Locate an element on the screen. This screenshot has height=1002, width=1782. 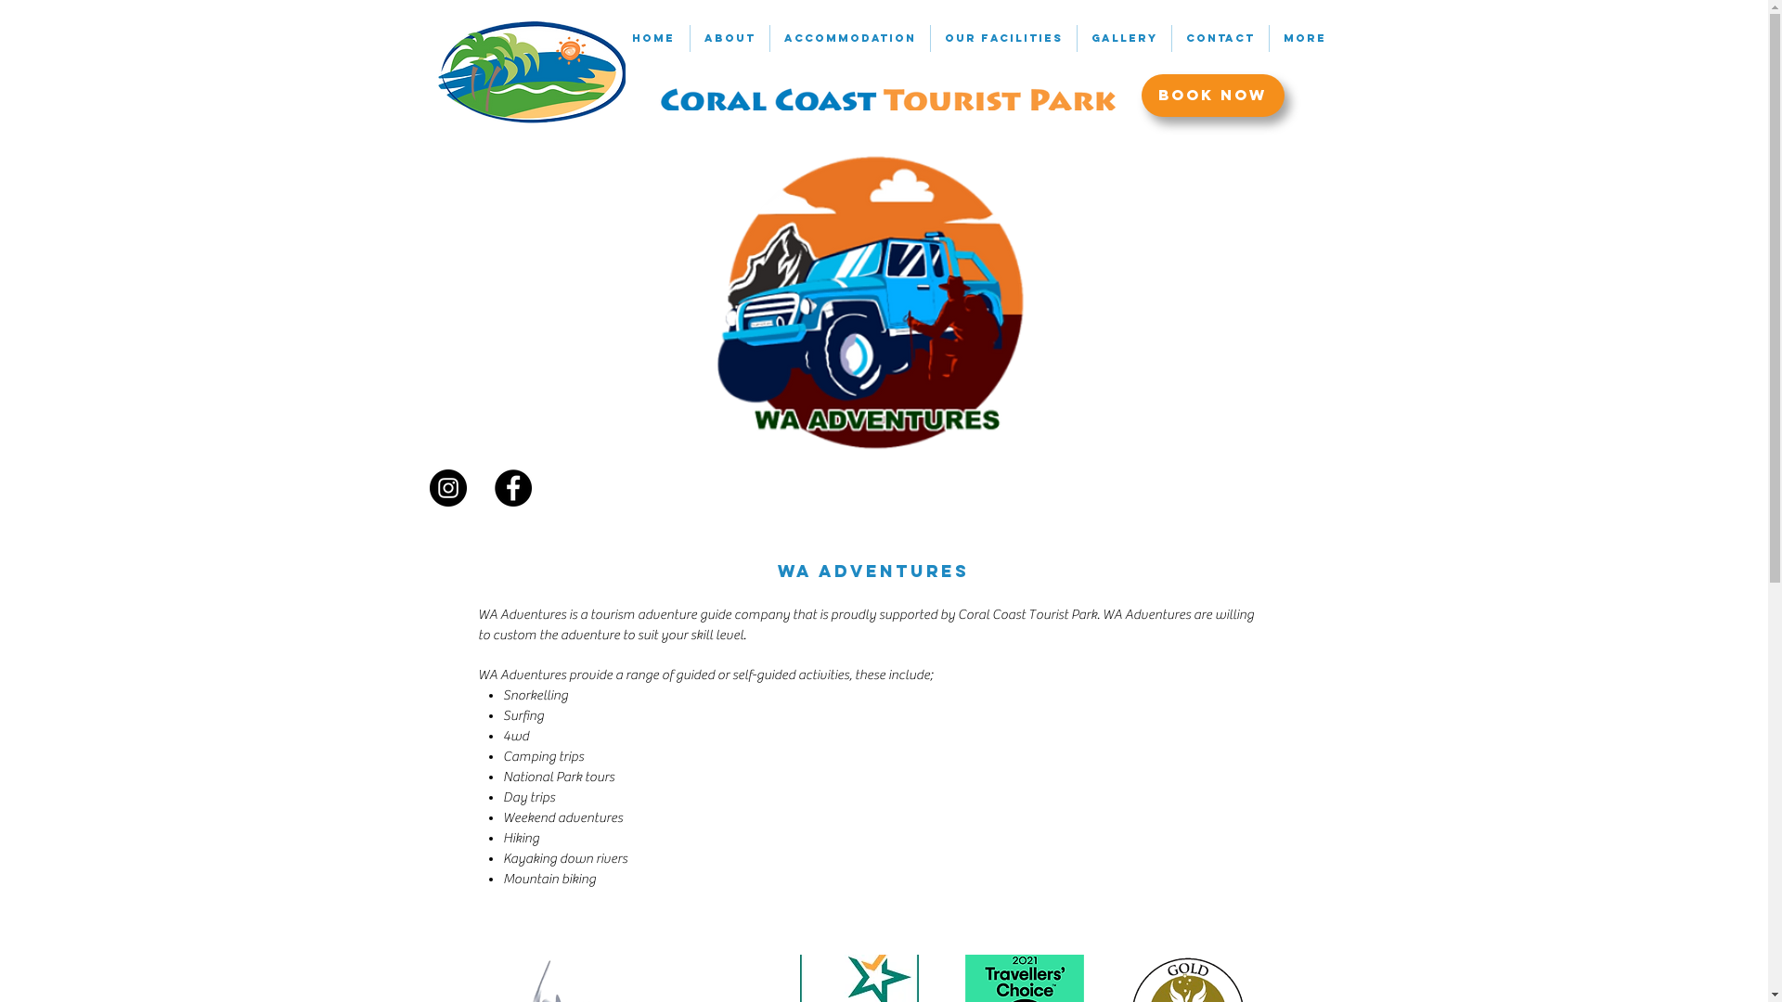
CONTACT is located at coordinates (1220, 39).